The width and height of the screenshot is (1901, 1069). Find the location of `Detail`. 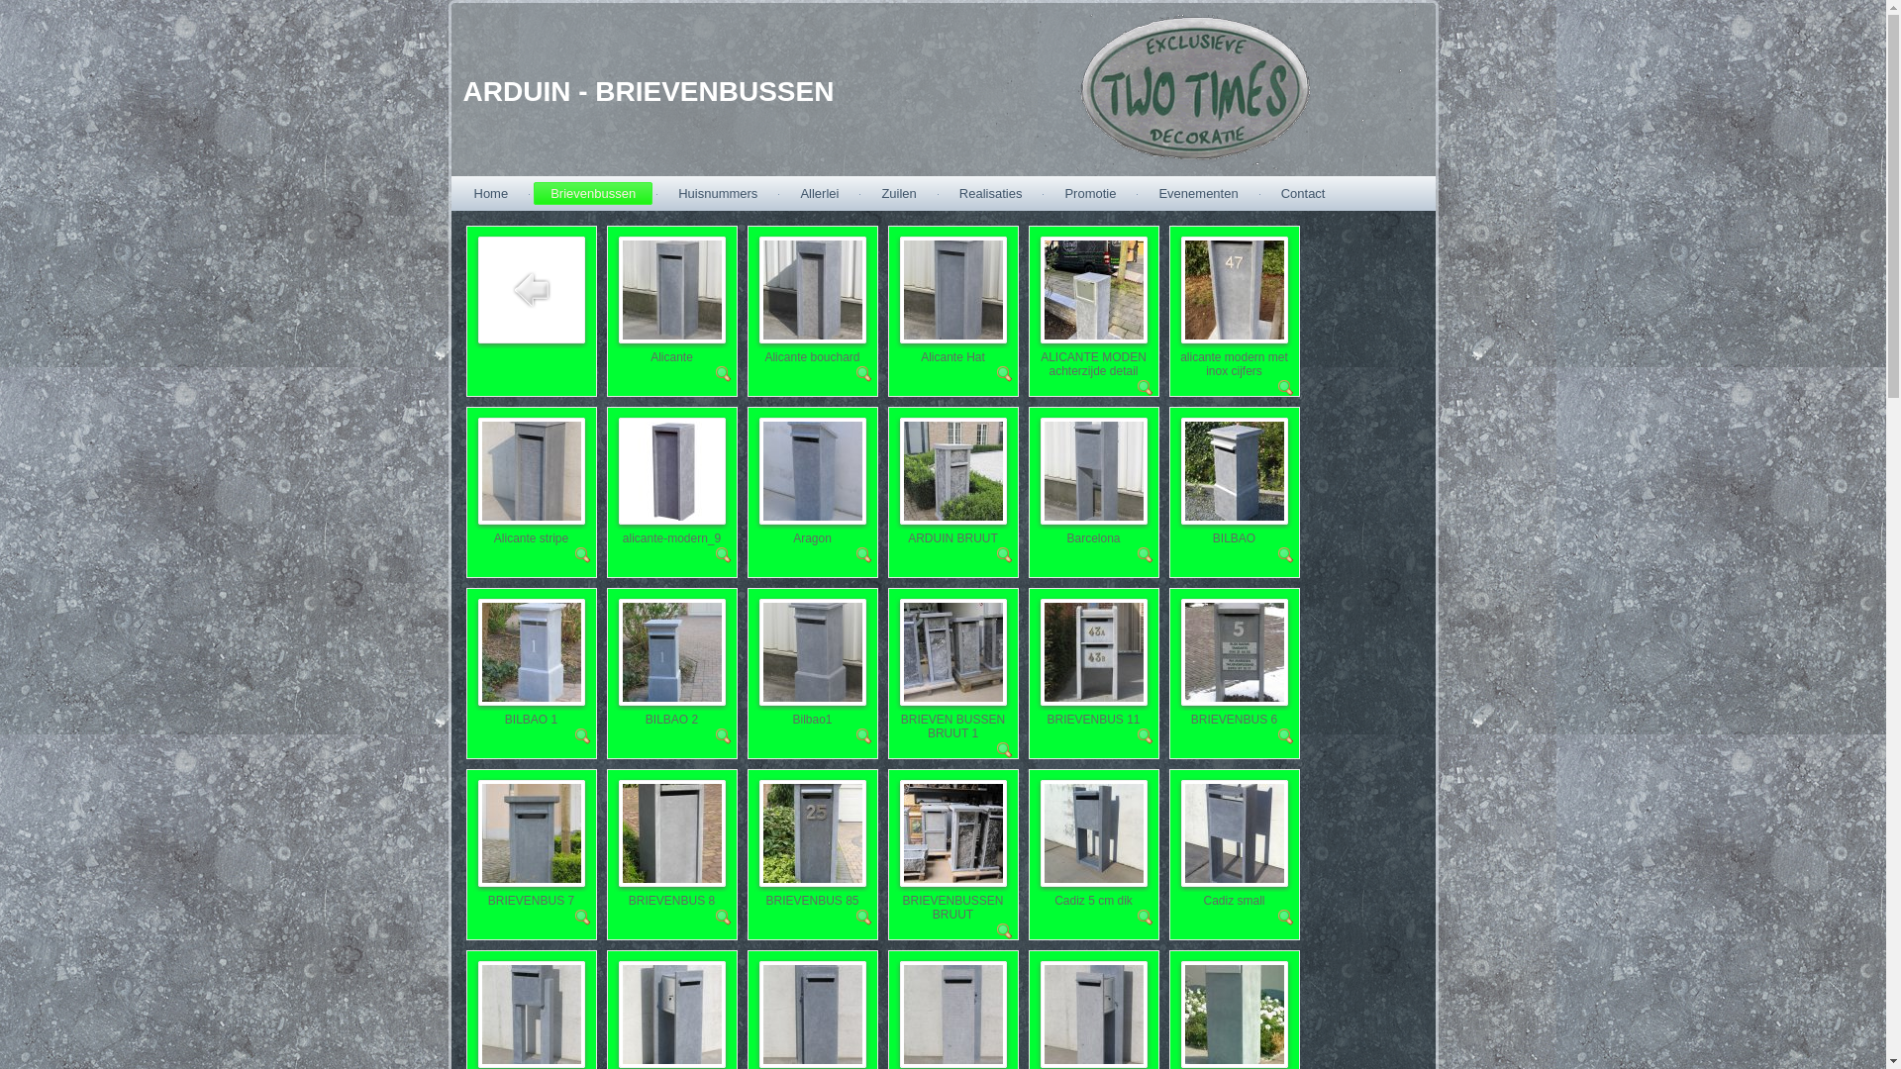

Detail is located at coordinates (1145, 921).